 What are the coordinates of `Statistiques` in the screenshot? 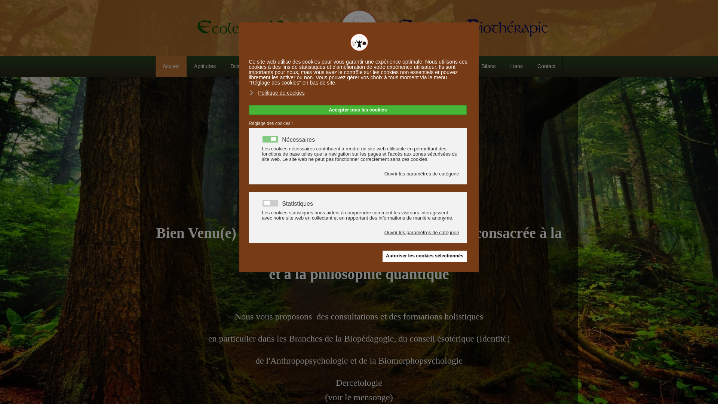 It's located at (298, 203).